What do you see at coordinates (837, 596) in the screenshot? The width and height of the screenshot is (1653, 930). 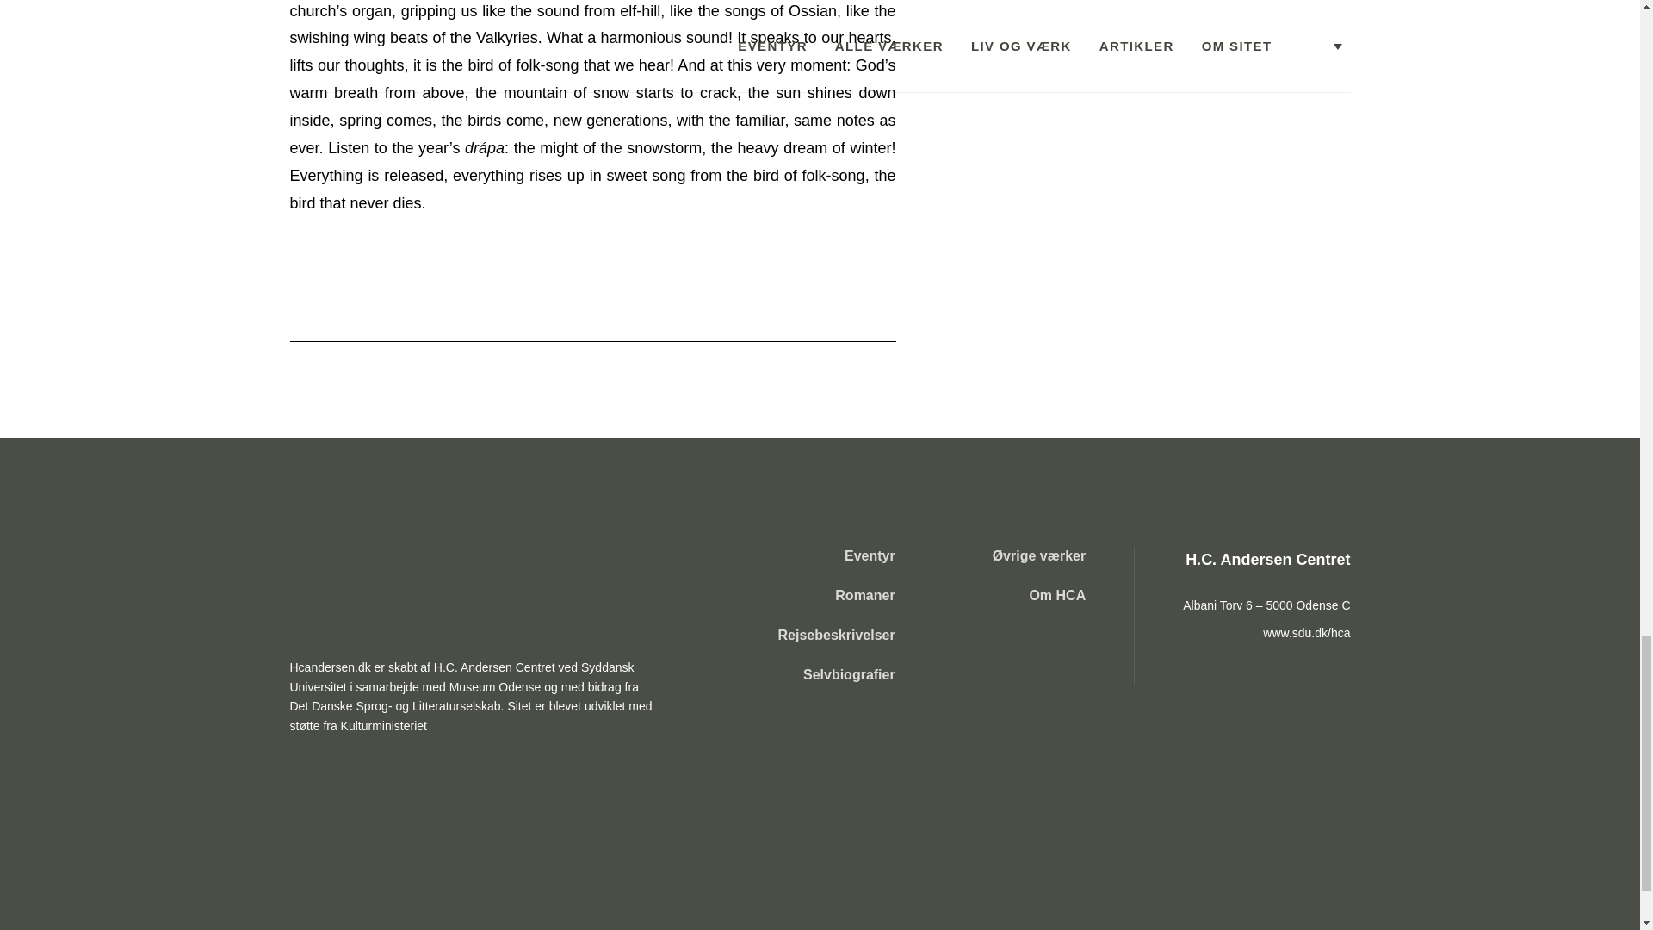 I see `Romaner` at bounding box center [837, 596].